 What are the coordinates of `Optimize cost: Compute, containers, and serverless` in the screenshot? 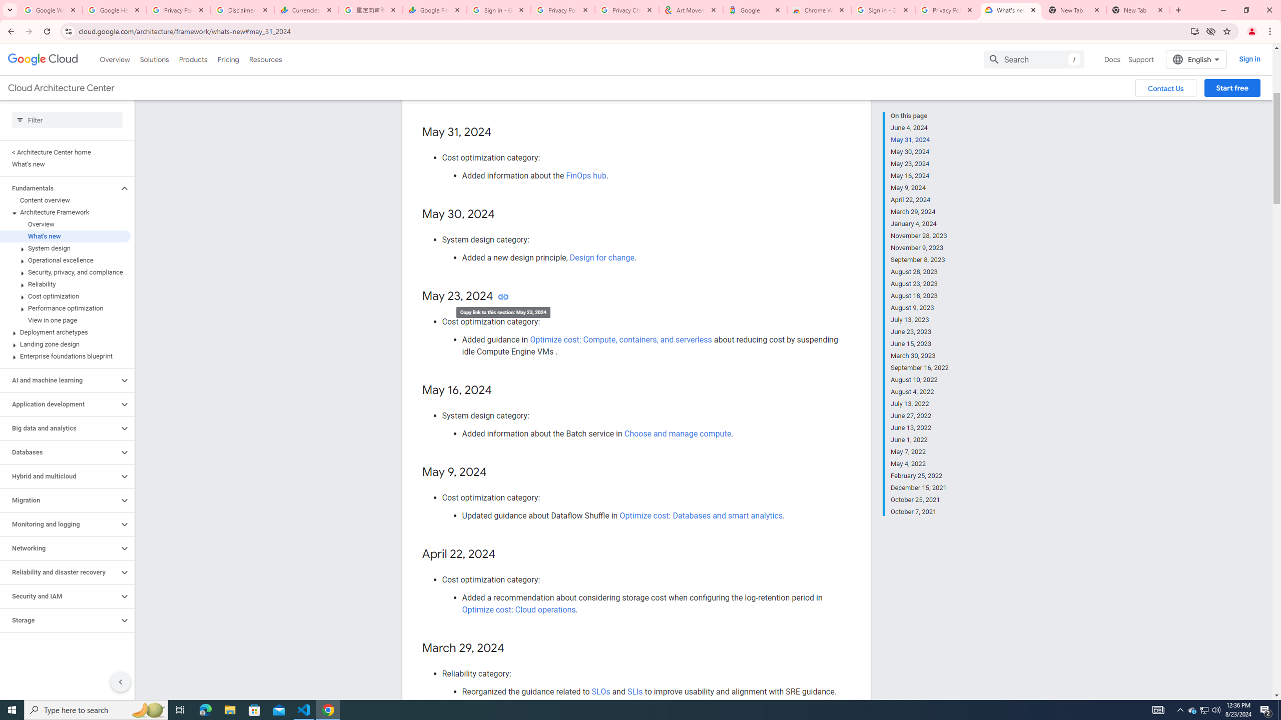 It's located at (621, 339).